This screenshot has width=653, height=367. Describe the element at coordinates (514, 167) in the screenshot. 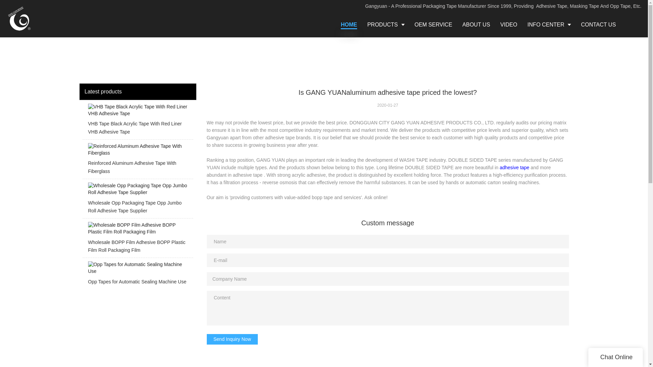

I see `adhesive tape` at that location.